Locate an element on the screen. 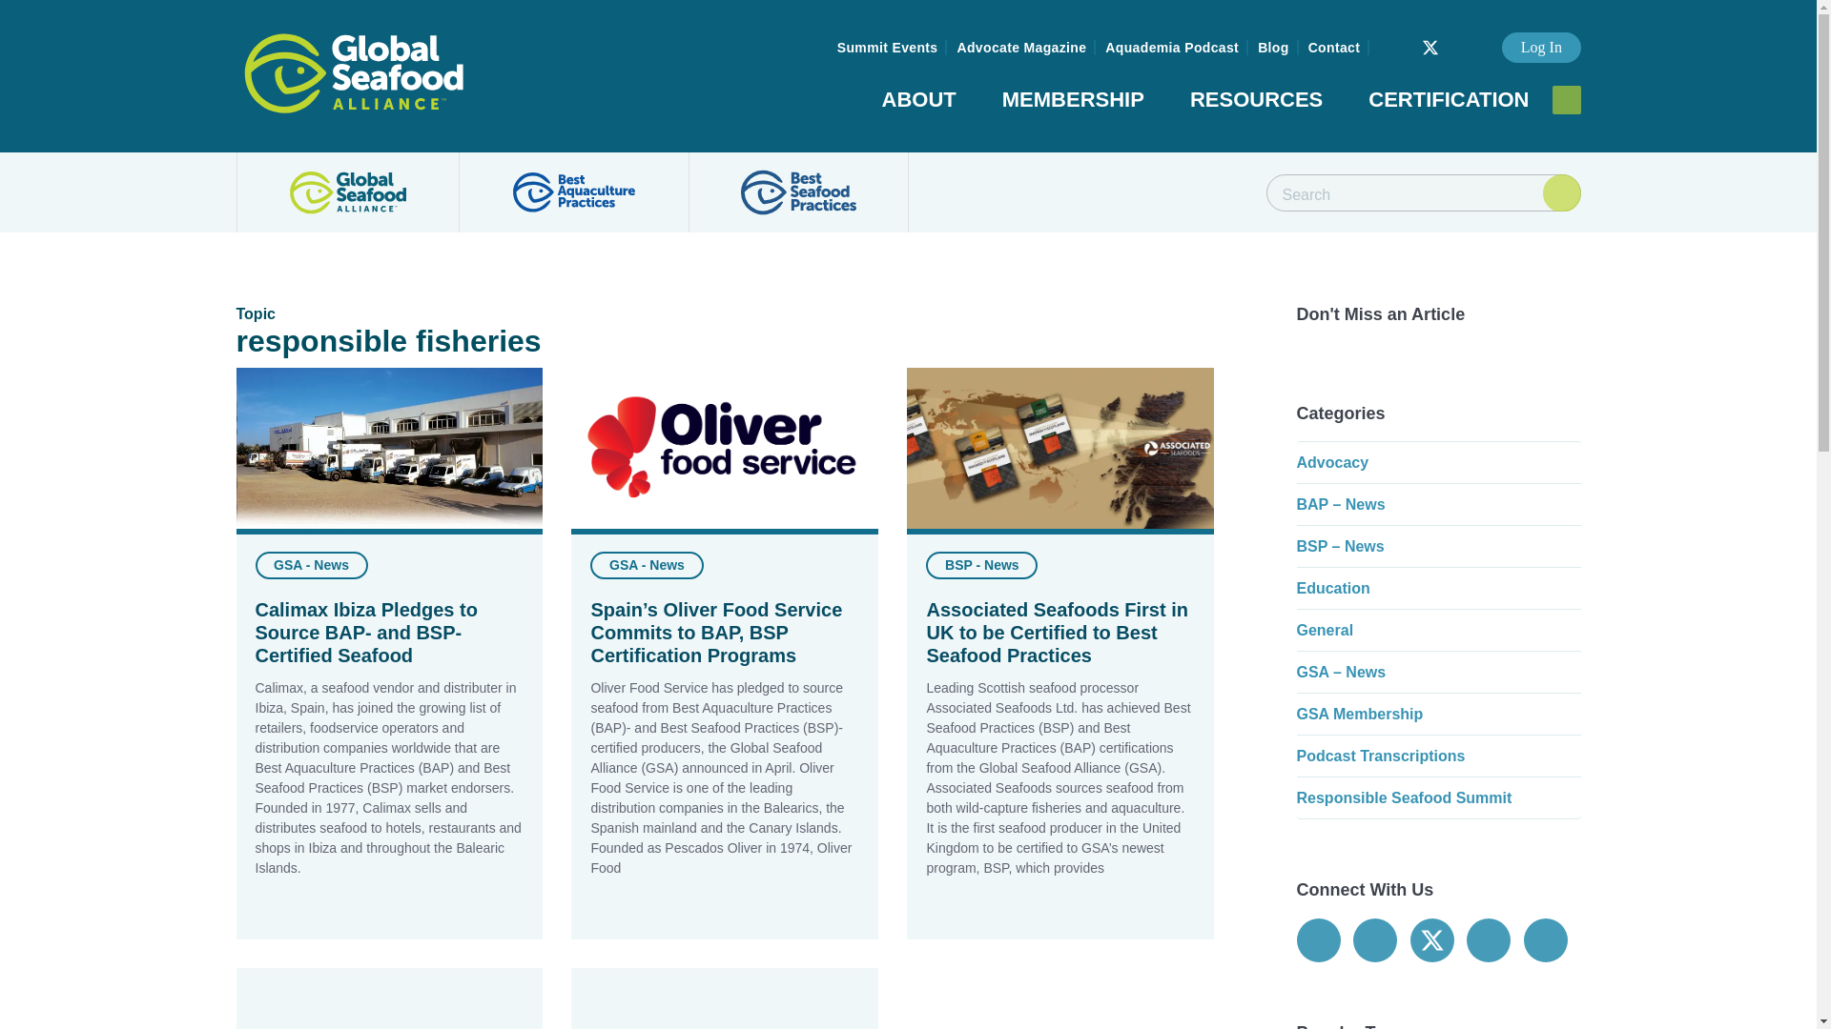 Image resolution: width=1831 pixels, height=1029 pixels. Open Search is located at coordinates (1567, 99).